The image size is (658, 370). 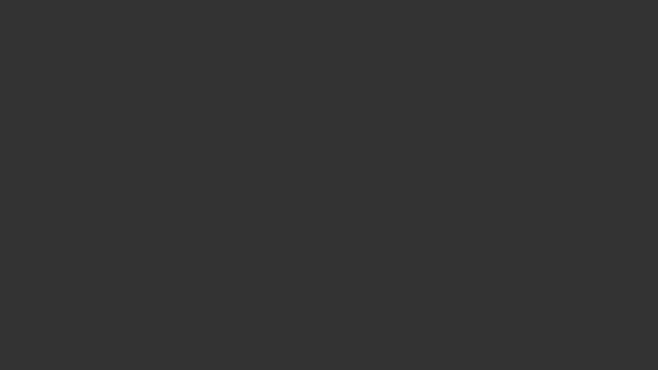 I want to click on Junior-Abteilung, so click(x=32, y=103).